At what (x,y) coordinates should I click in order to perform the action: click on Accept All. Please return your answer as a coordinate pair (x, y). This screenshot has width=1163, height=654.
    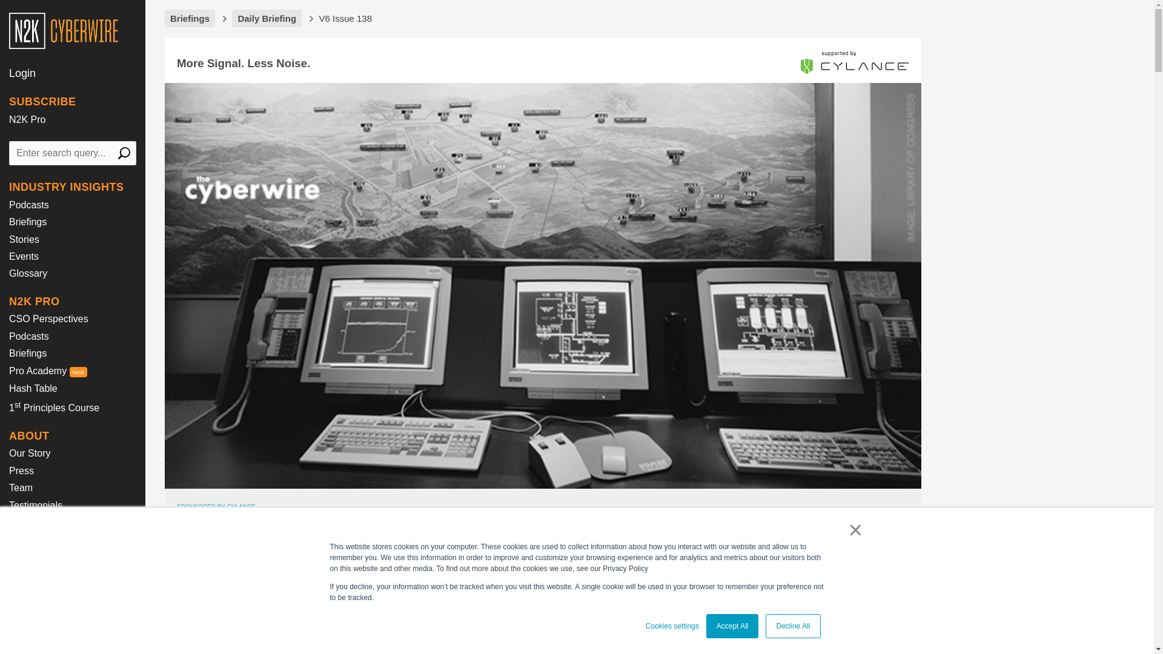
    Looking at the image, I should click on (732, 626).